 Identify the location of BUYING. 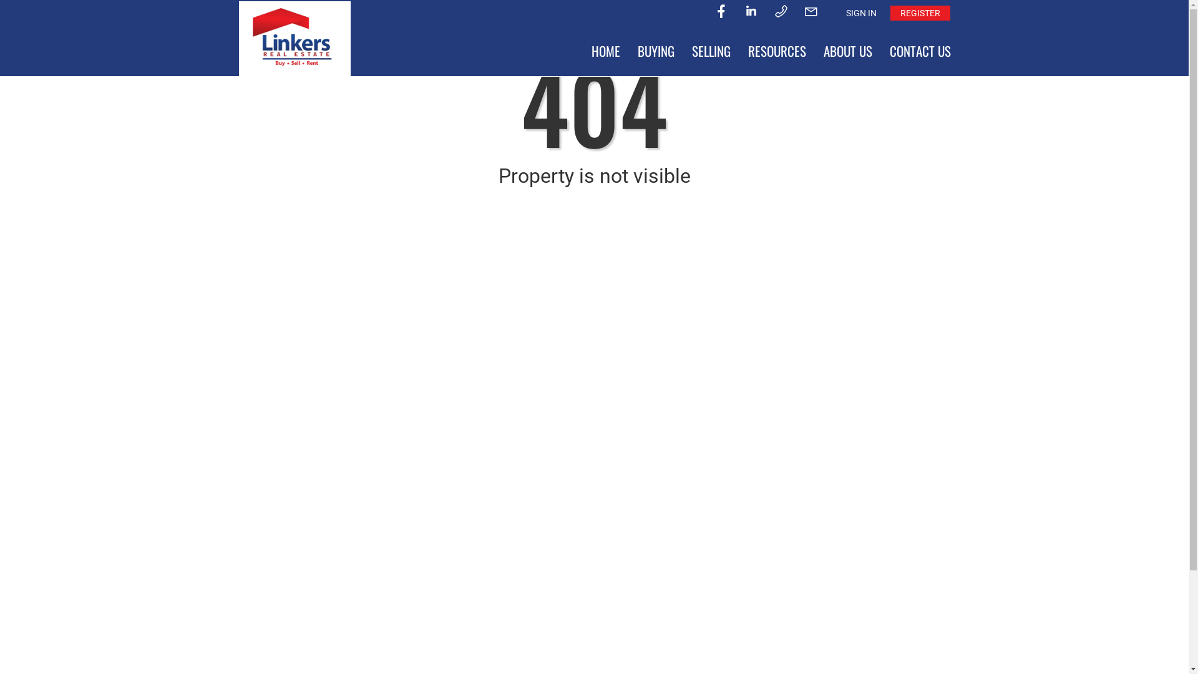
(656, 51).